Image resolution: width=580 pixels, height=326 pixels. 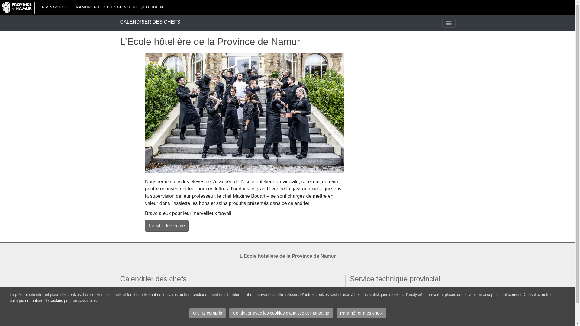 I want to click on Retrouvez-nous sur Facebook, so click(x=382, y=315).